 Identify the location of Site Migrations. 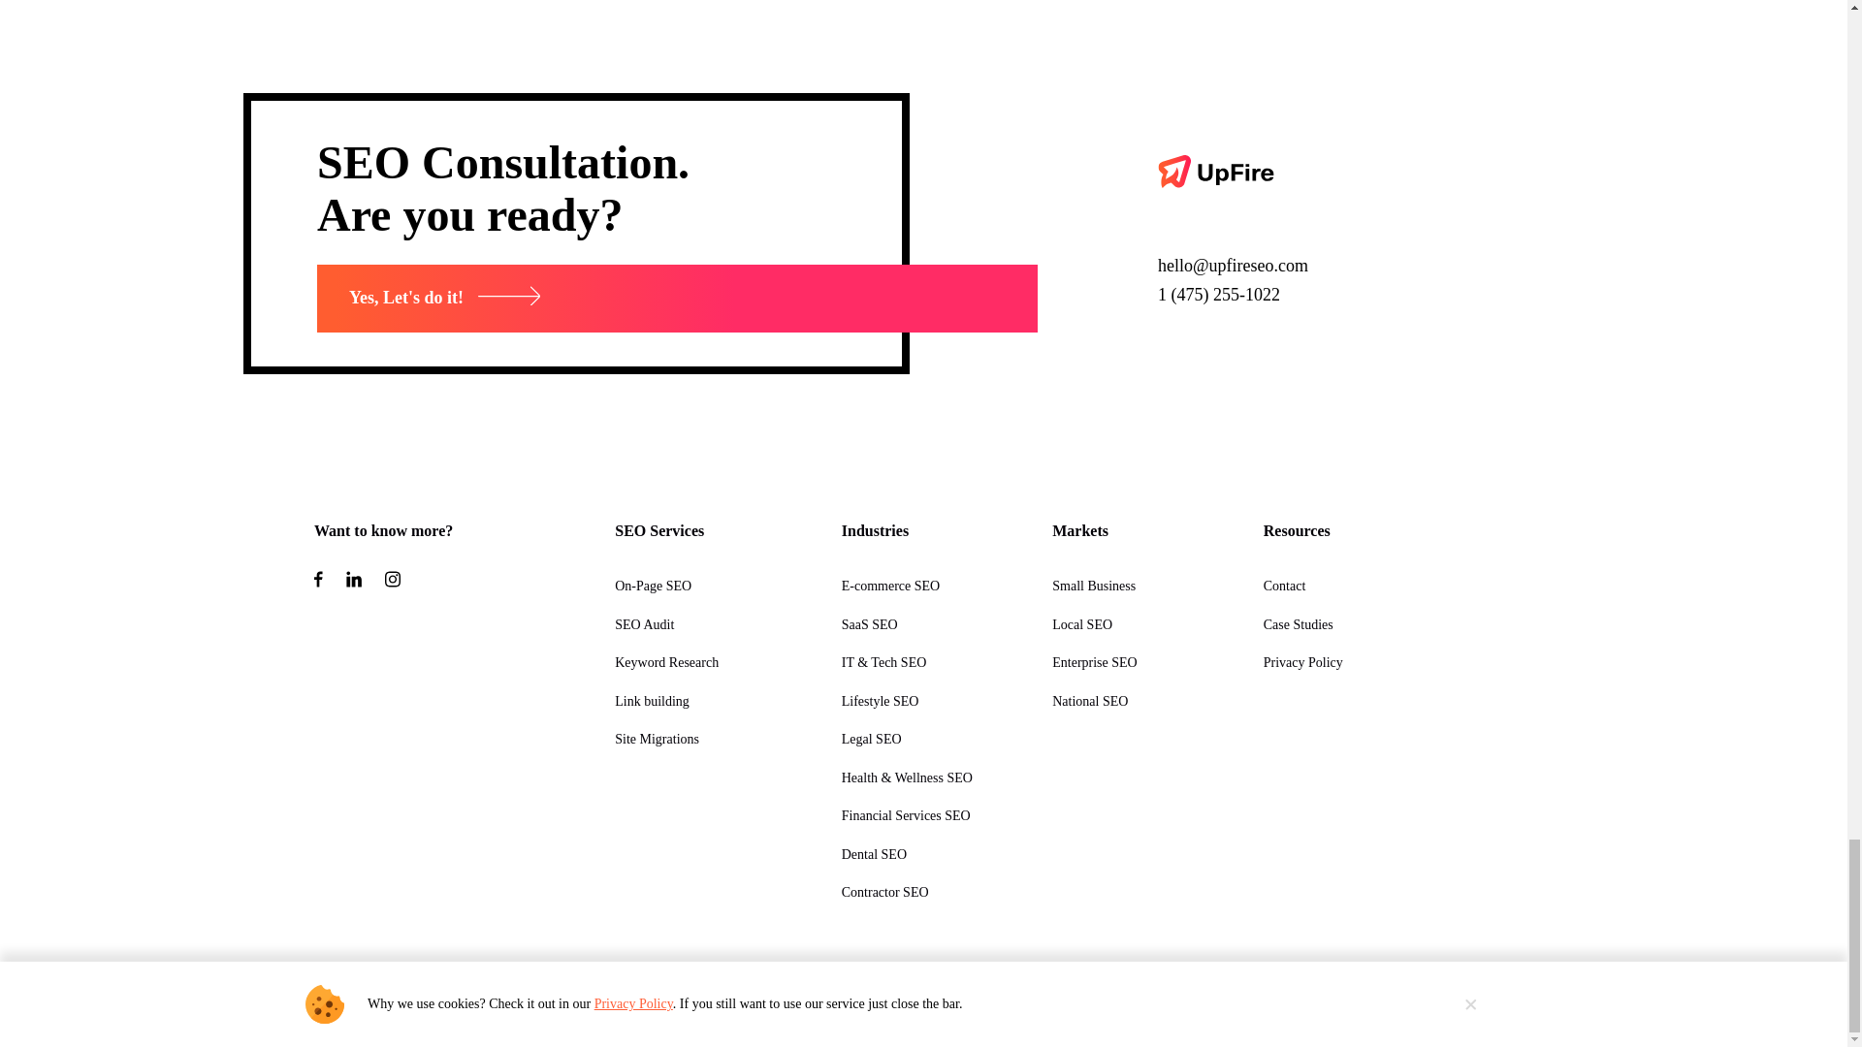
(657, 739).